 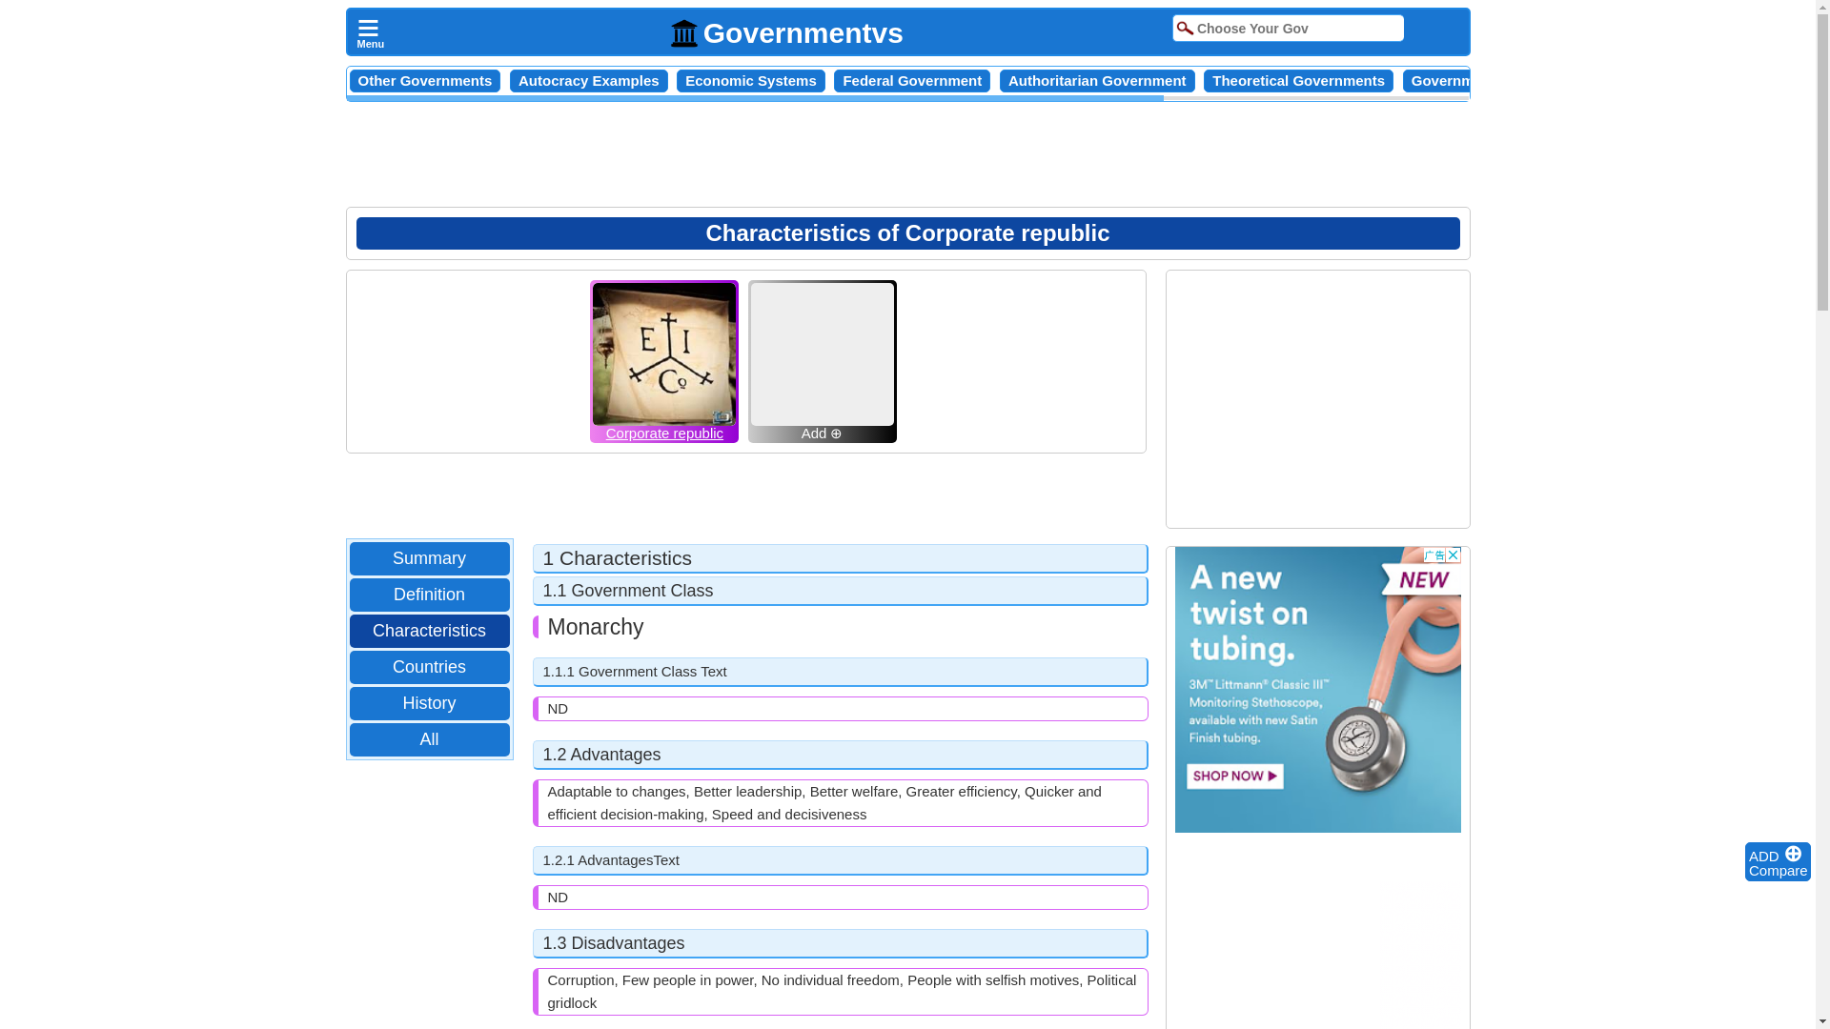 I want to click on Government following constitution, so click(x=1529, y=80).